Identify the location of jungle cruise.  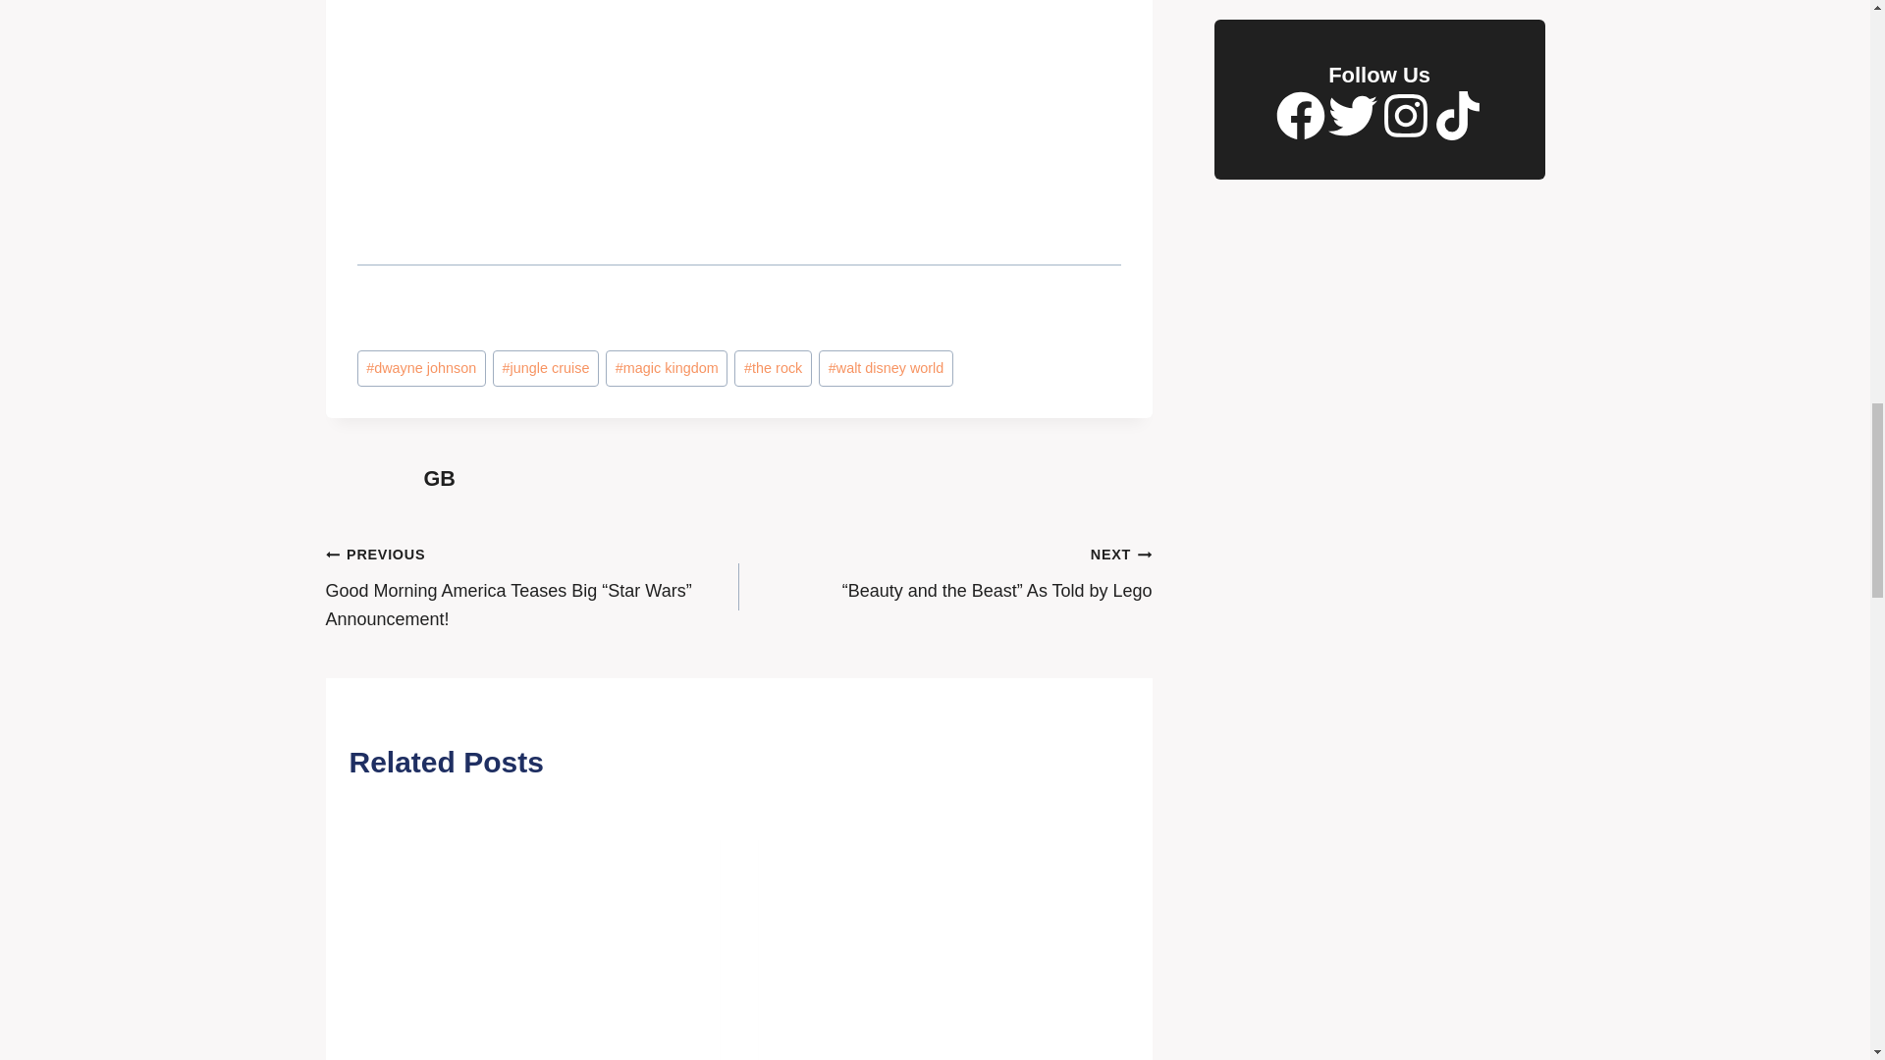
(546, 369).